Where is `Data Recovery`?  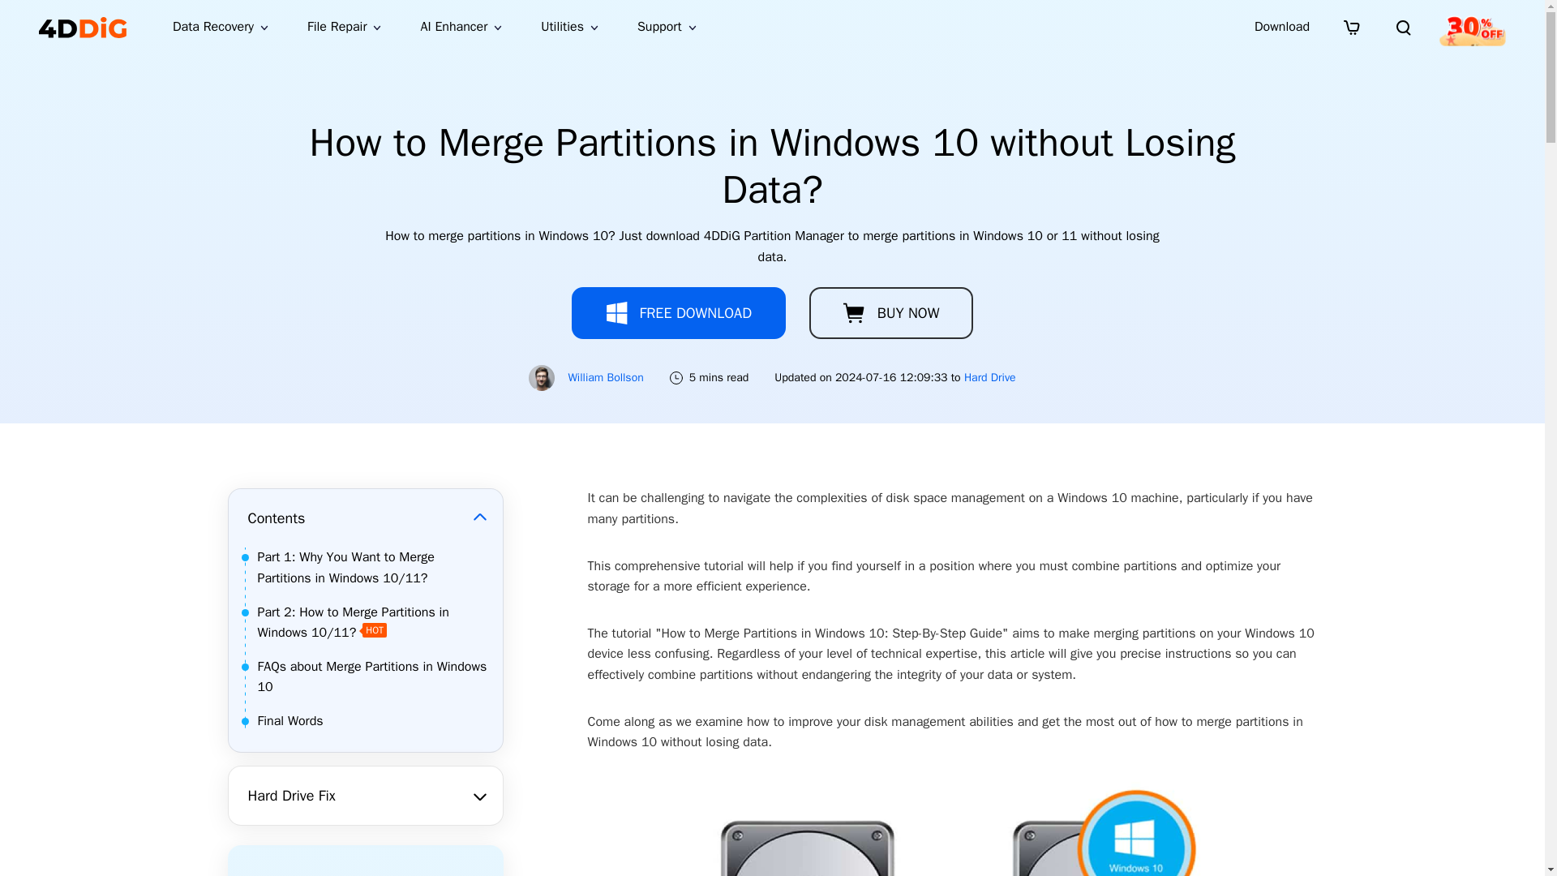
Data Recovery is located at coordinates (221, 27).